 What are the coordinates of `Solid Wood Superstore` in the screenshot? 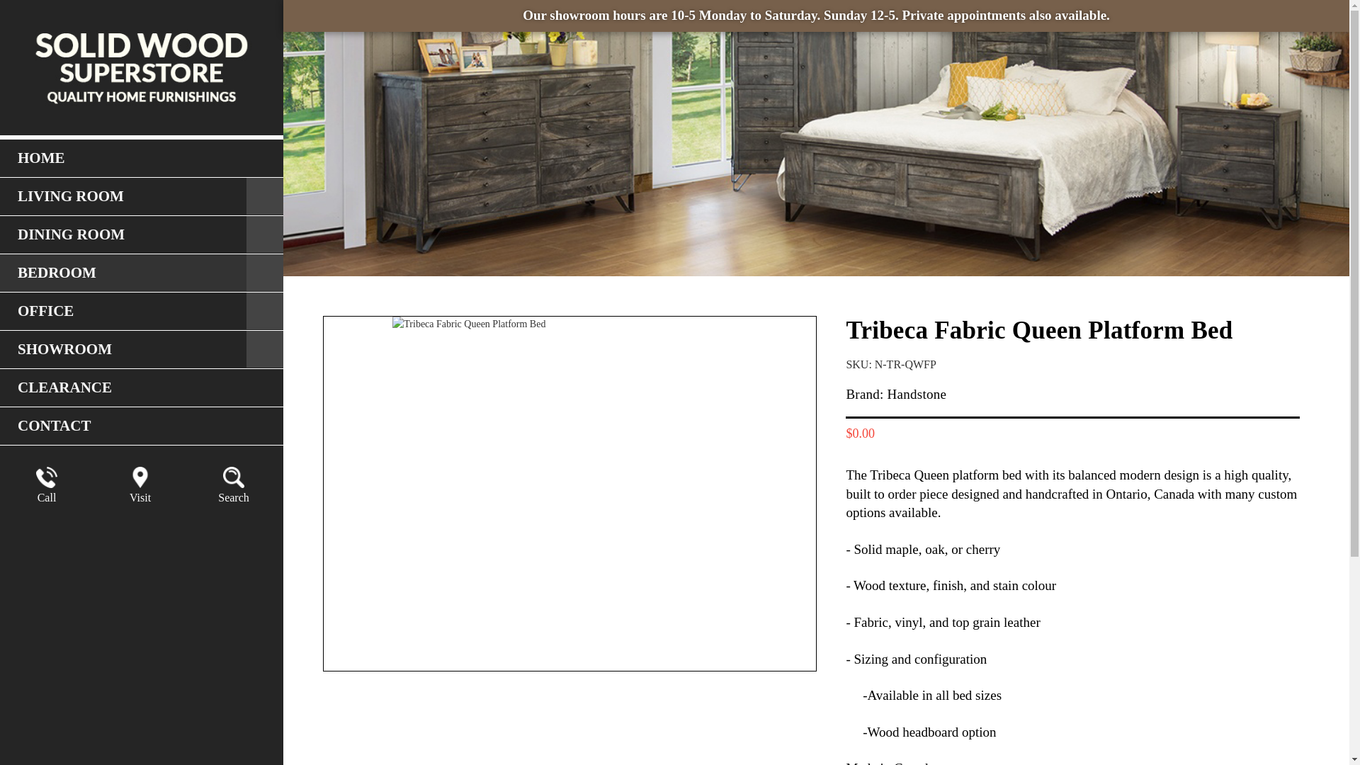 It's located at (142, 68).